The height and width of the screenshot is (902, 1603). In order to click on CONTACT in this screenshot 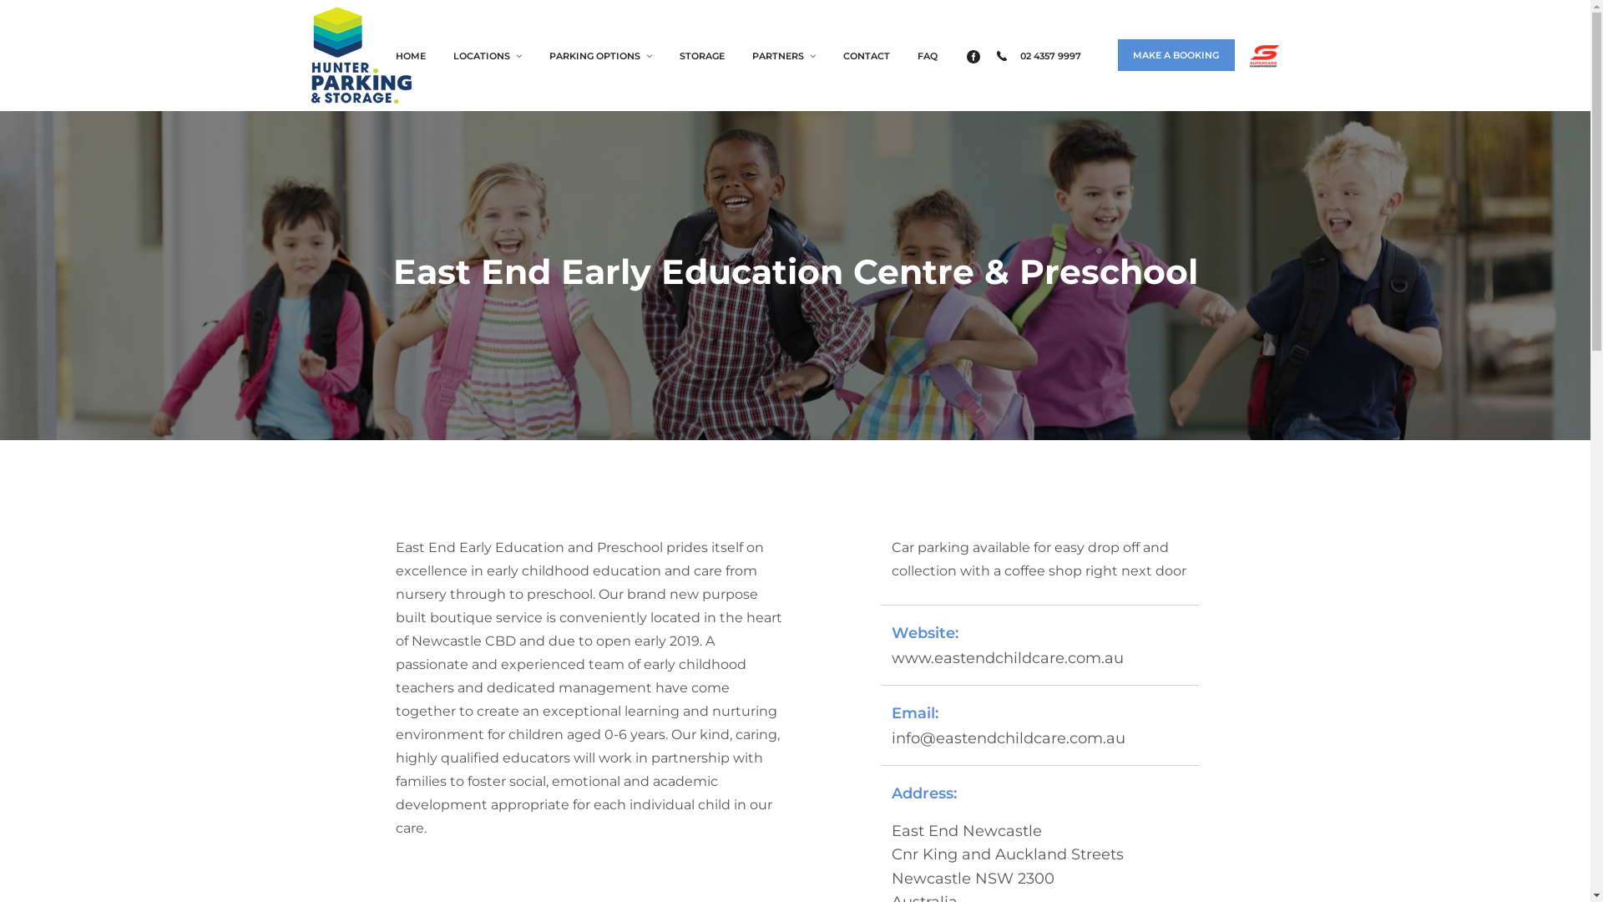, I will do `click(866, 56)`.